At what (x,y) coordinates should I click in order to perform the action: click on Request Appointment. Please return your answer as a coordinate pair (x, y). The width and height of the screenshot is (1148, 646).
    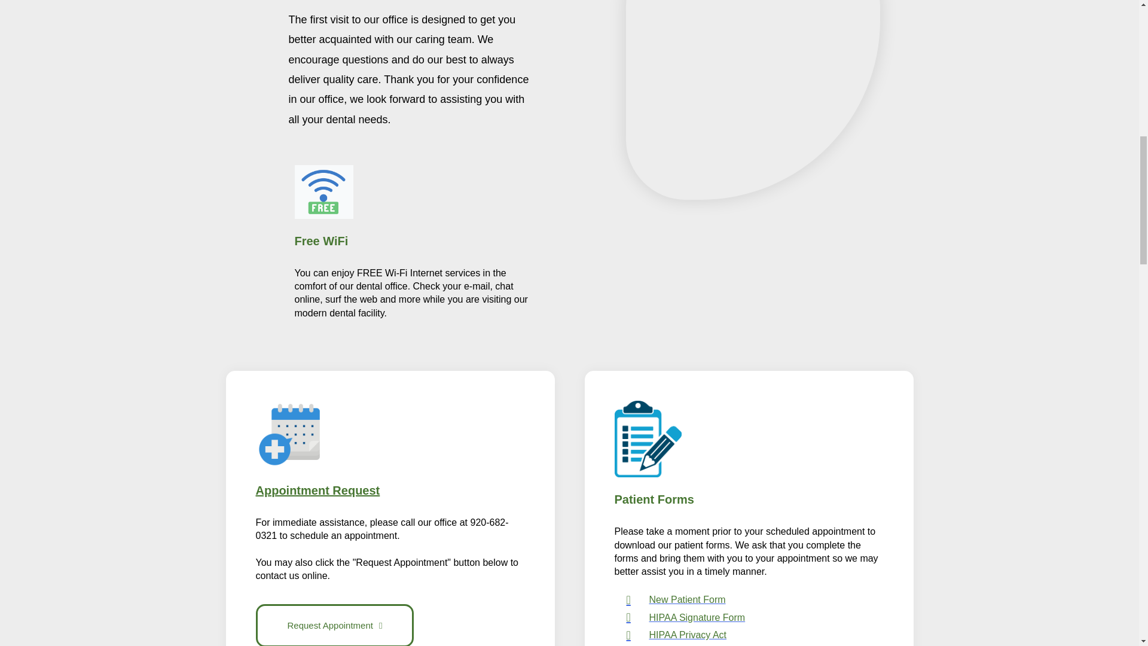
    Looking at the image, I should click on (335, 624).